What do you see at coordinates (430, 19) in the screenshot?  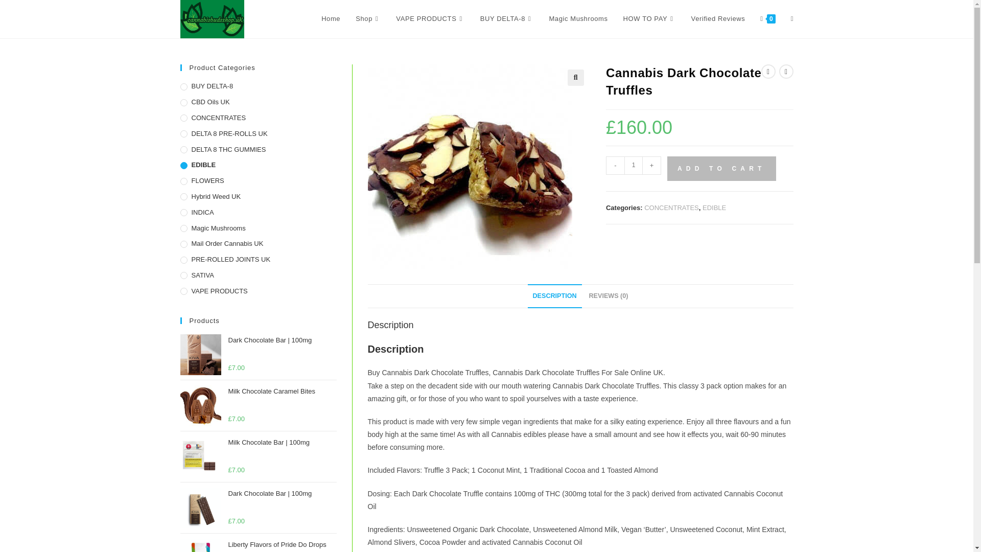 I see `VAPE PRODUCTS` at bounding box center [430, 19].